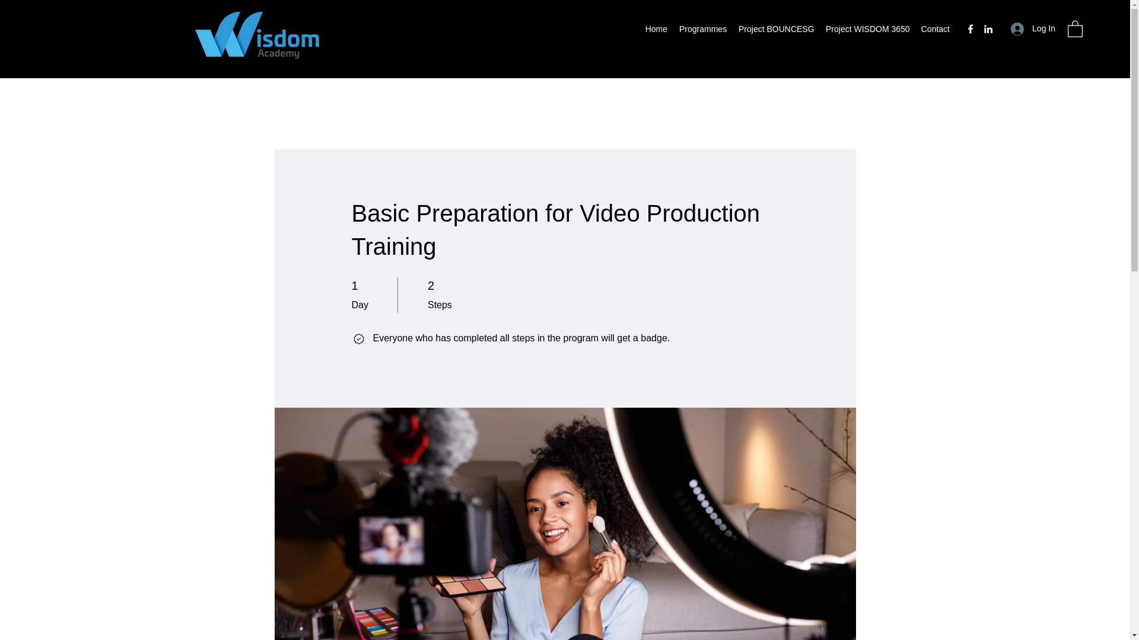 This screenshot has width=1139, height=640. I want to click on Contact, so click(935, 28).